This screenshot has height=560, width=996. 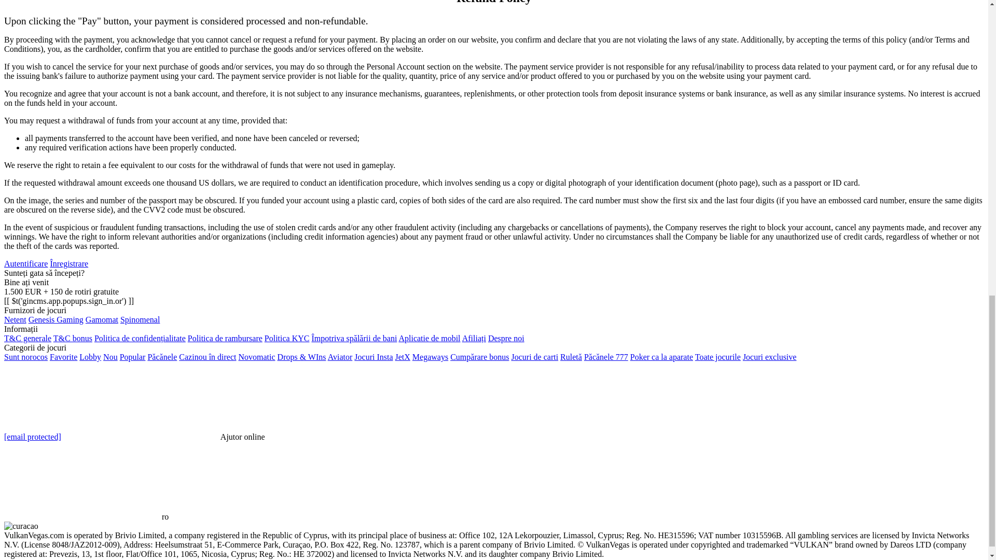 I want to click on Favorite, so click(x=63, y=357).